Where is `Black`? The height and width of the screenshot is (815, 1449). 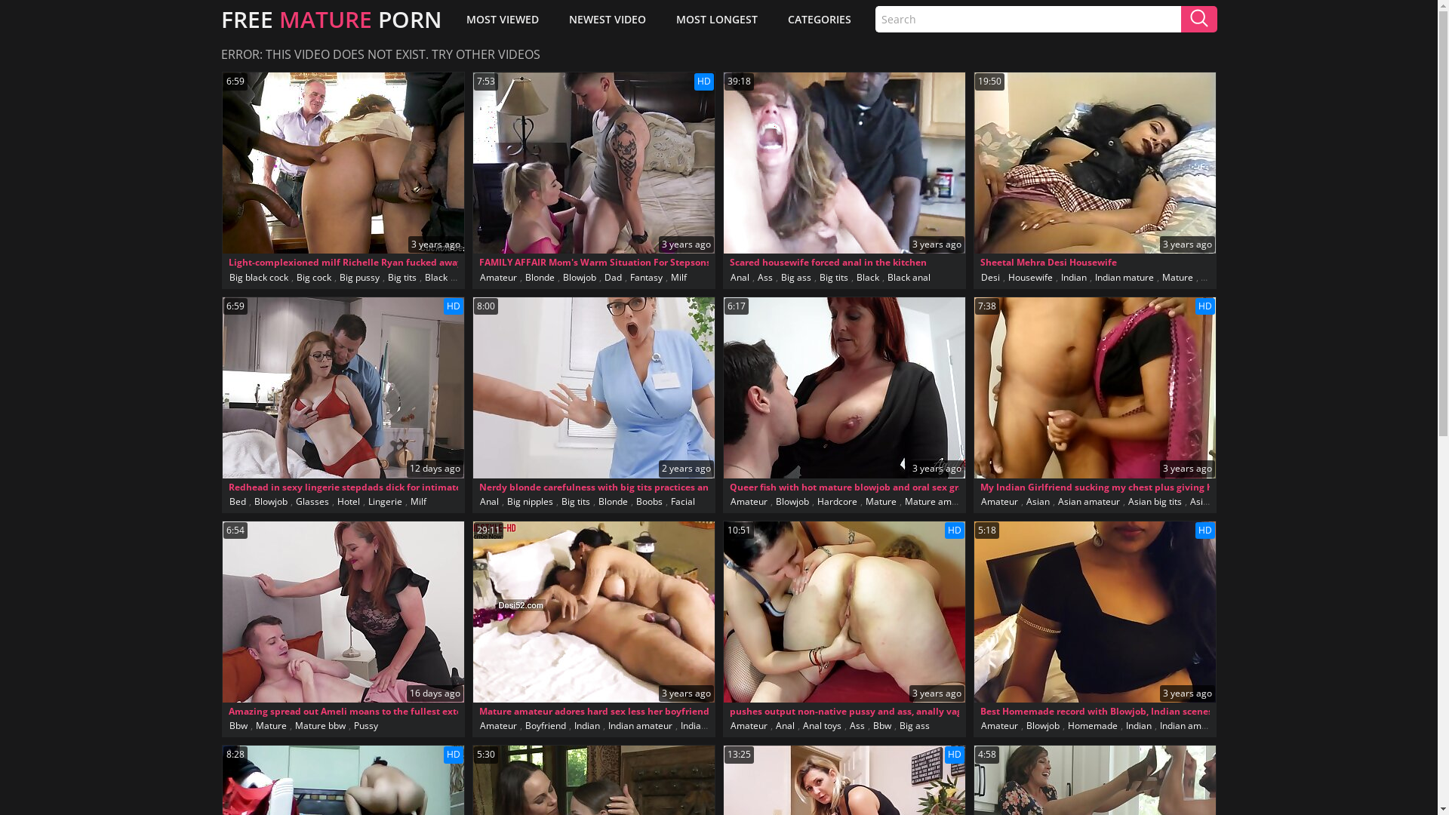
Black is located at coordinates (868, 278).